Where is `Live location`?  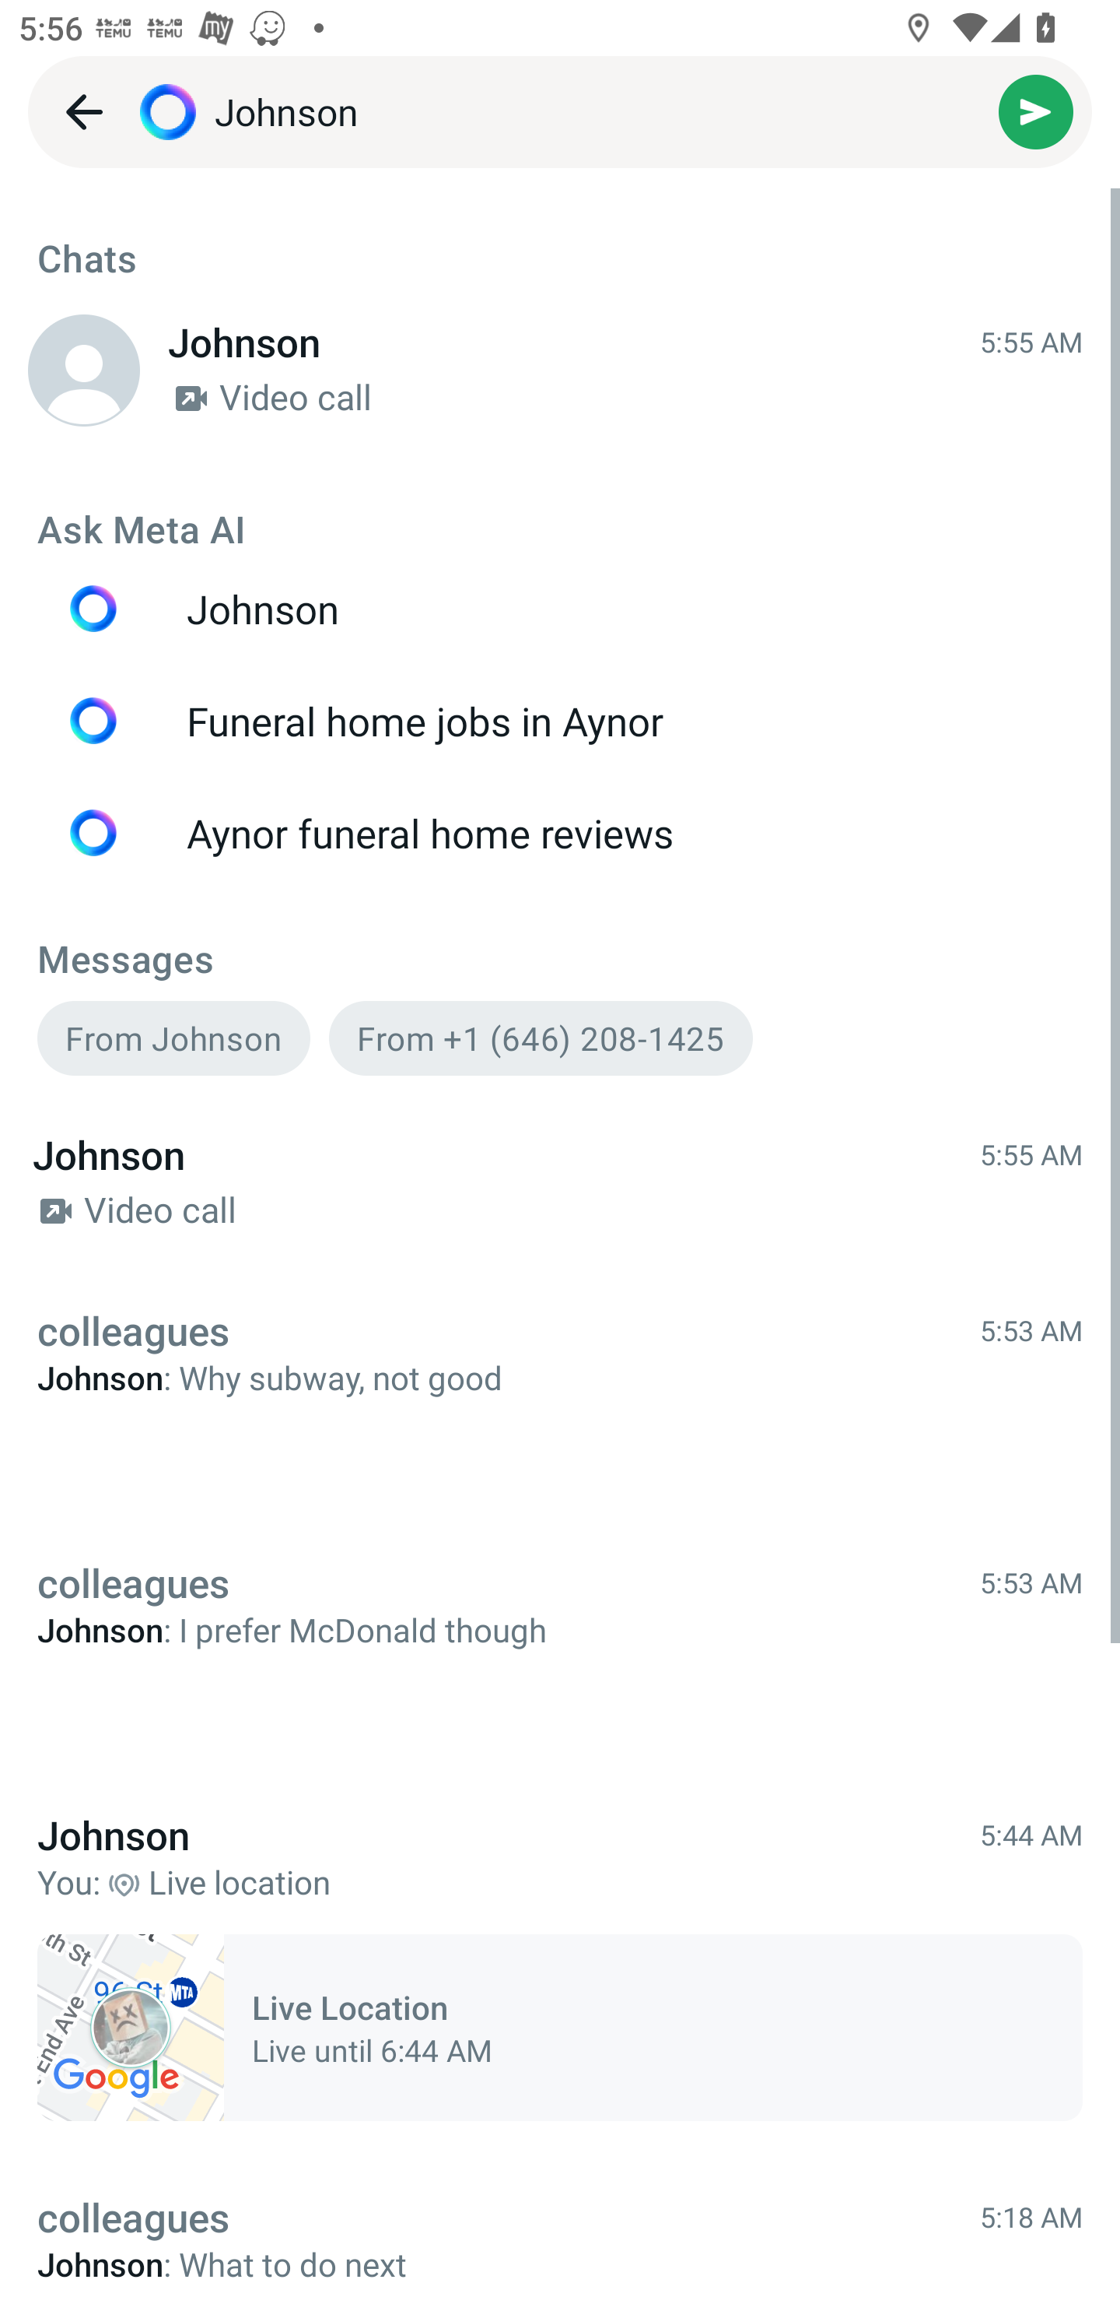
Live location is located at coordinates (131, 2028).